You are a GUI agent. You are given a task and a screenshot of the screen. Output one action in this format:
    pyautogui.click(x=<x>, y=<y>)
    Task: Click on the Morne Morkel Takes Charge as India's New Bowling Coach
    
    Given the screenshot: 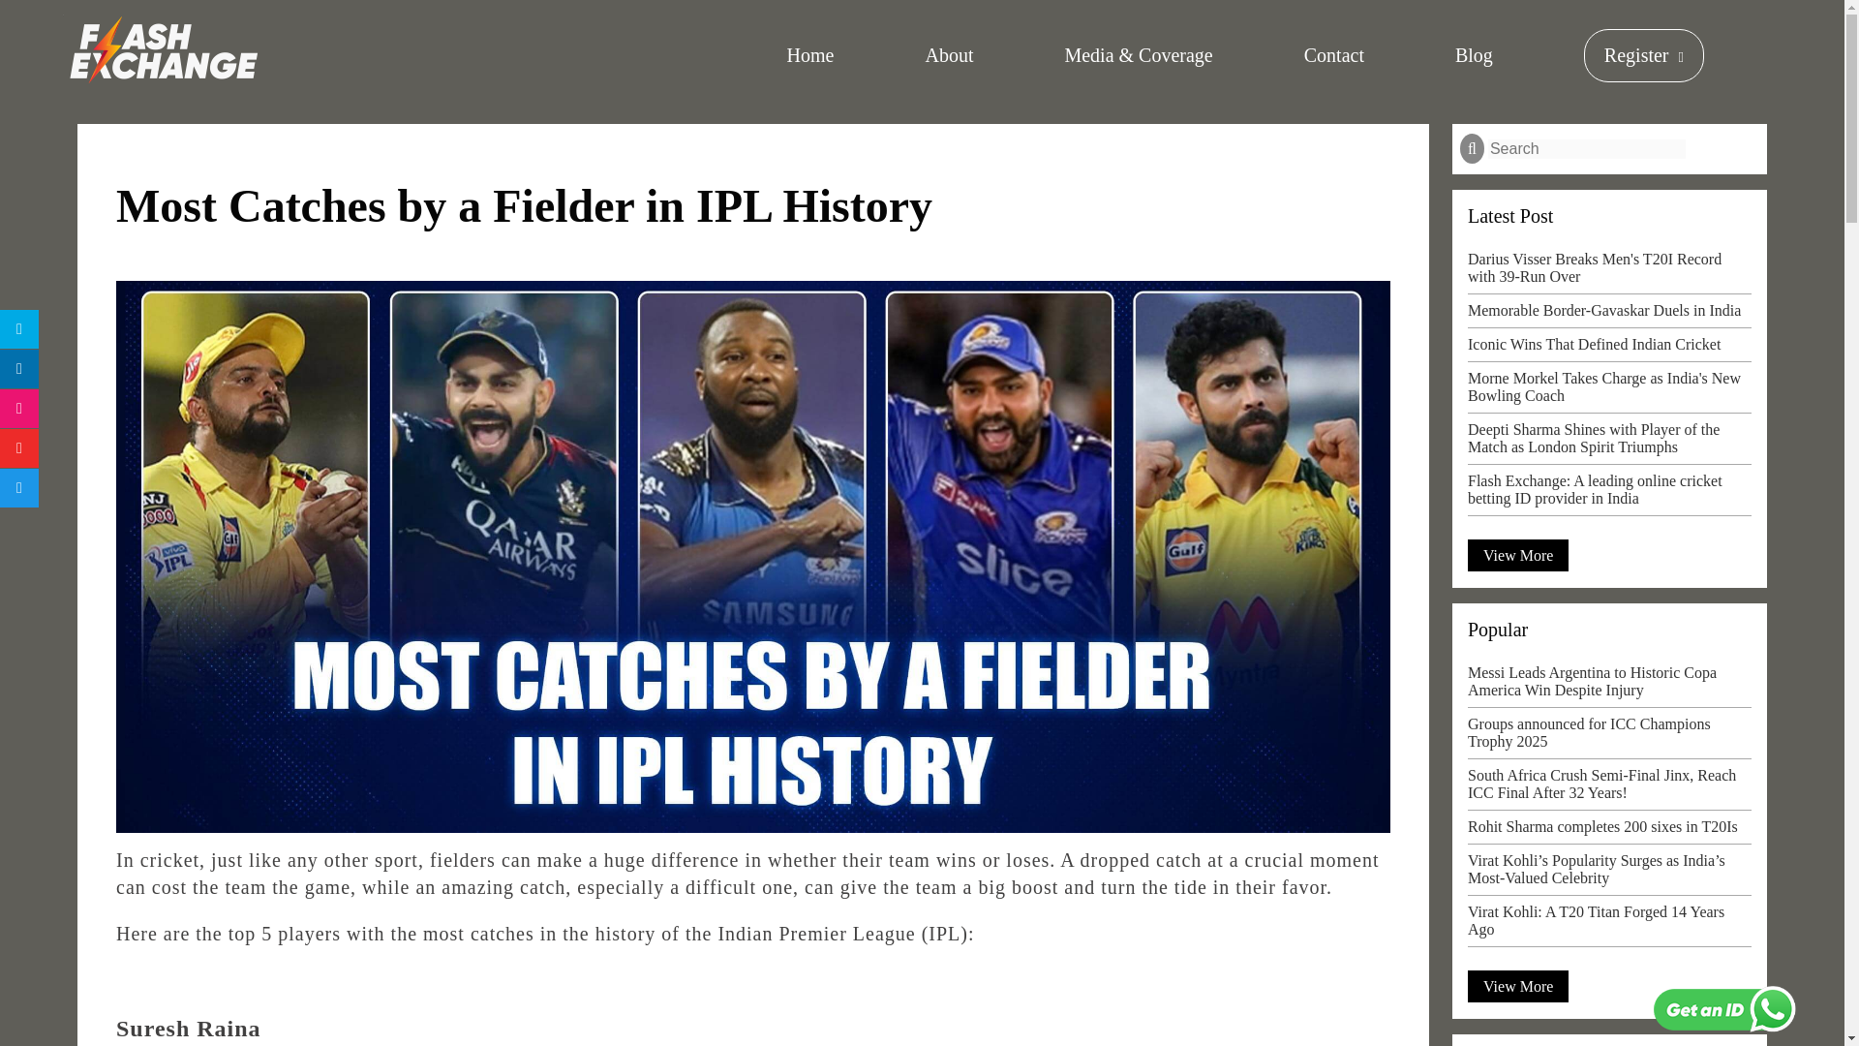 What is the action you would take?
    pyautogui.click(x=1609, y=391)
    